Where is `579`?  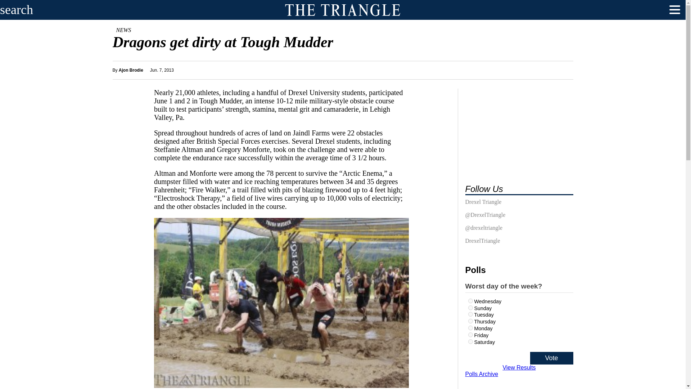
579 is located at coordinates (470, 314).